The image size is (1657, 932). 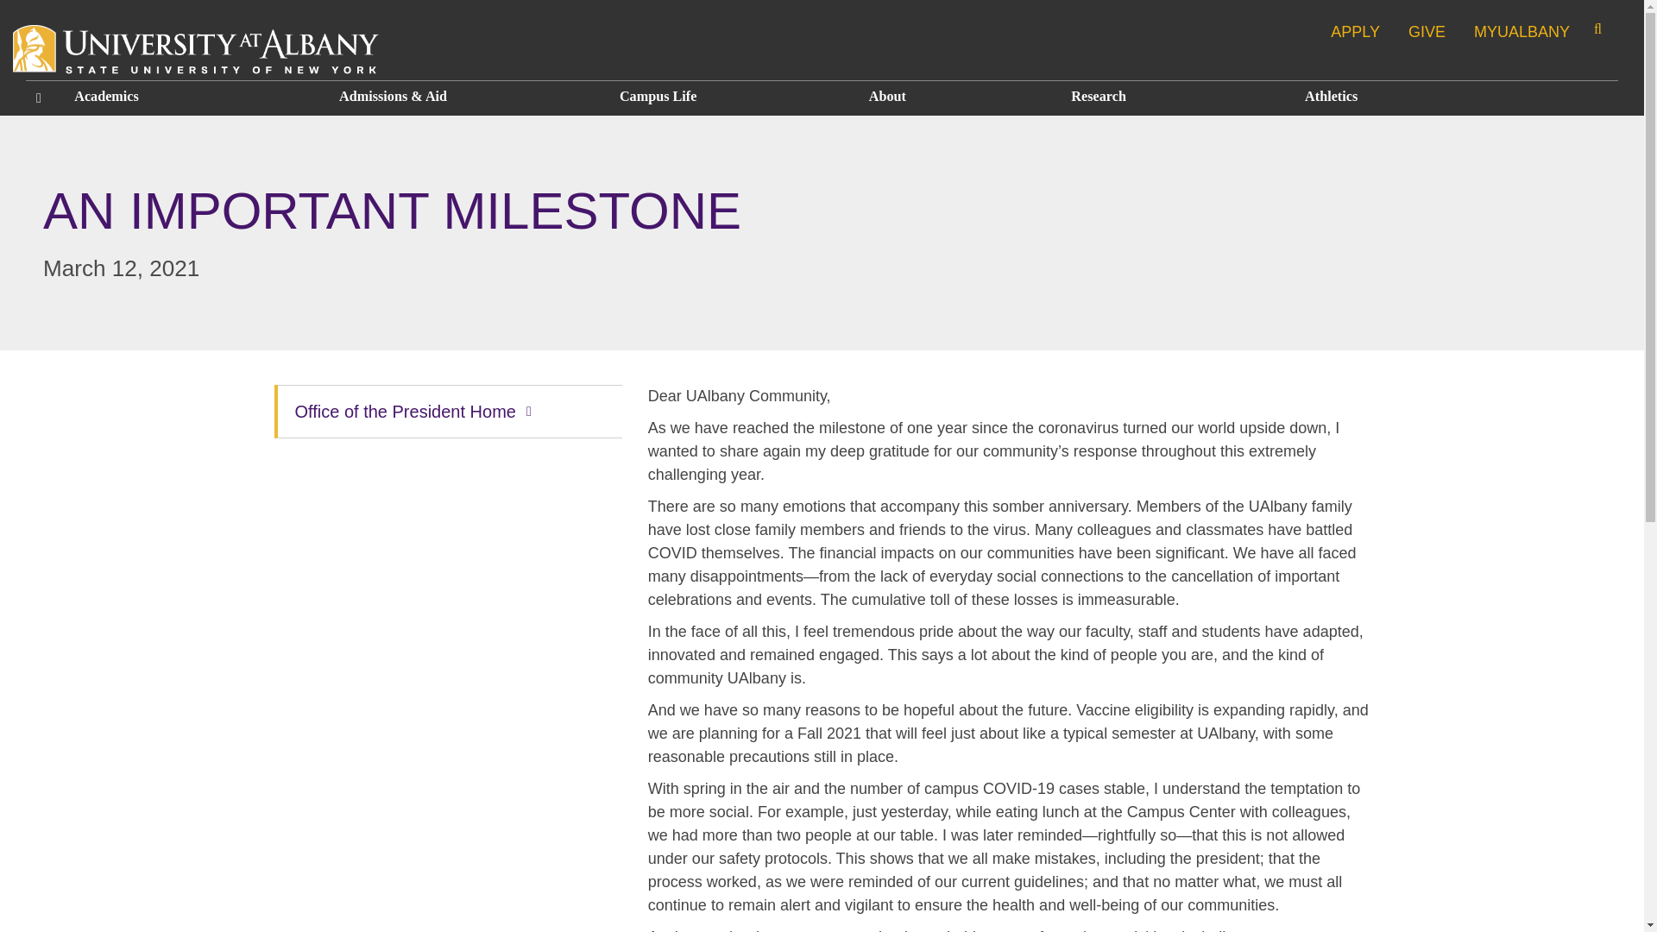 What do you see at coordinates (1427, 31) in the screenshot?
I see `GIVE` at bounding box center [1427, 31].